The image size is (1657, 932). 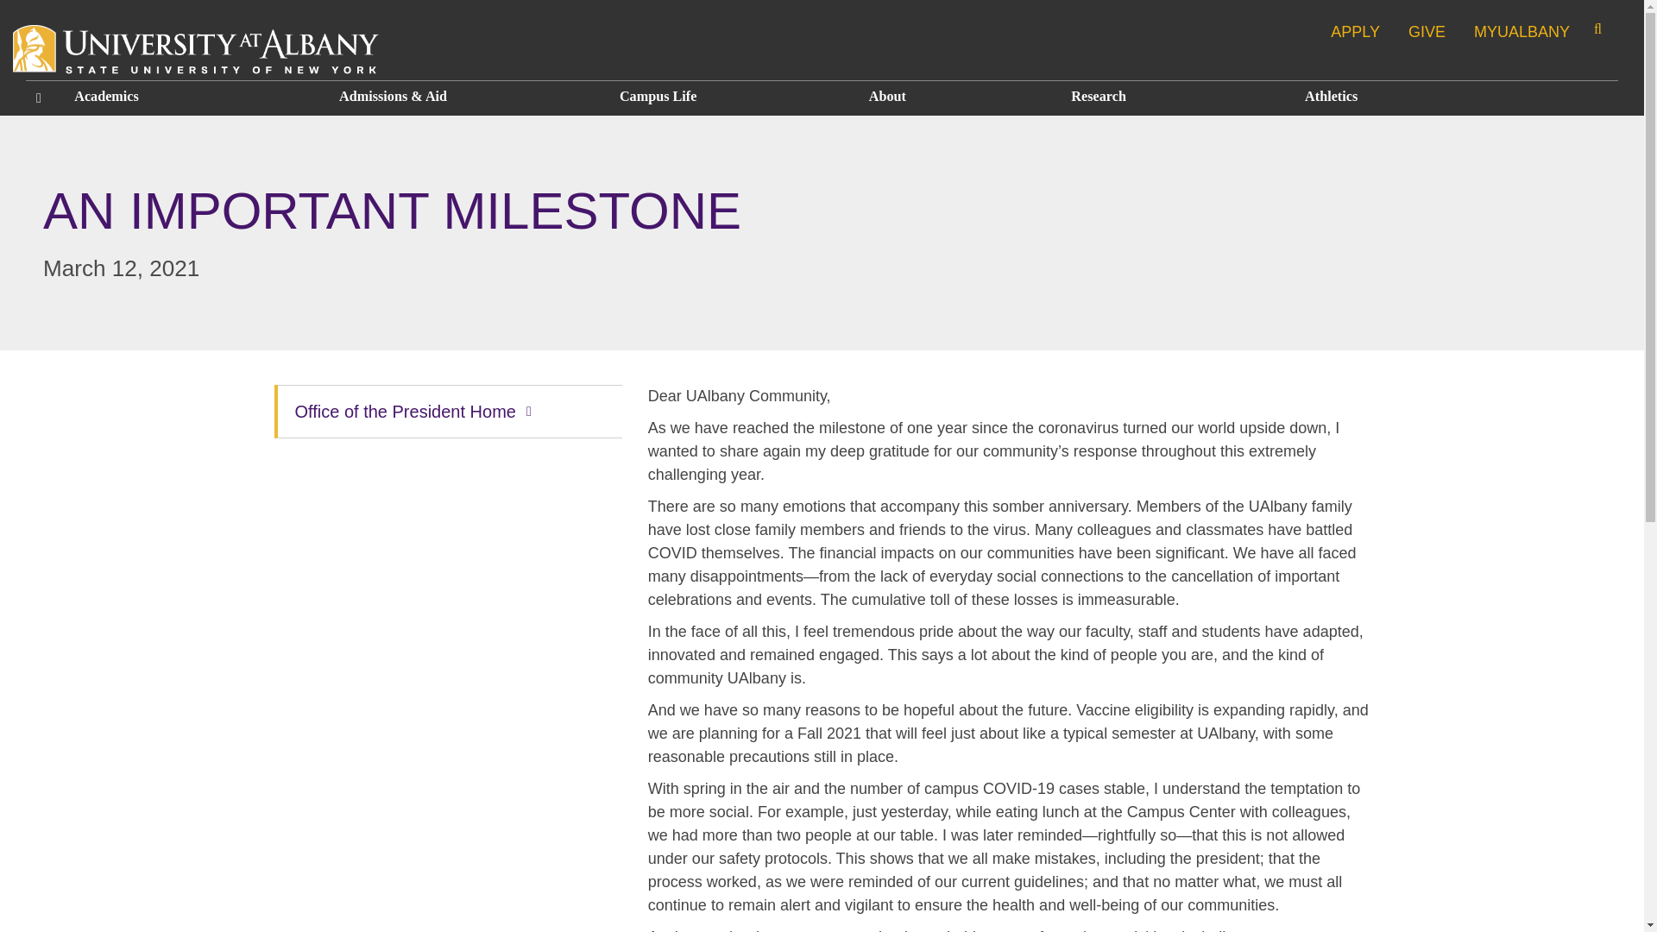 What do you see at coordinates (1427, 31) in the screenshot?
I see `GIVE` at bounding box center [1427, 31].